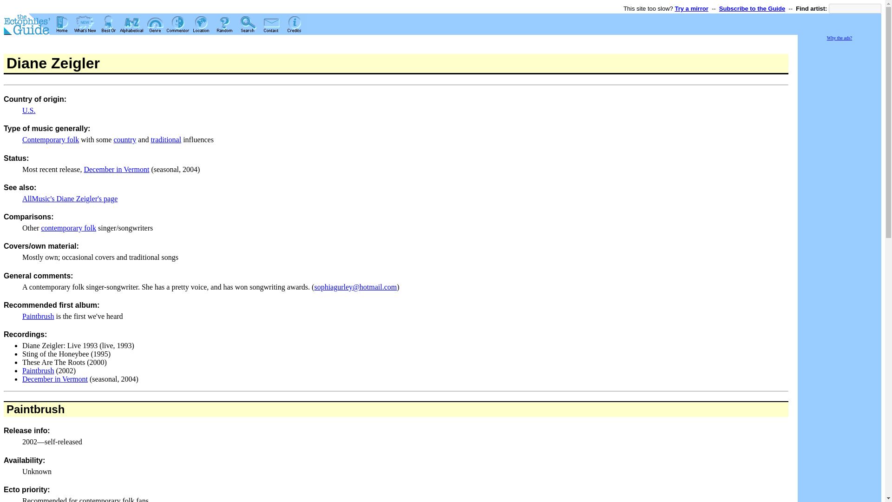 Image resolution: width=892 pixels, height=502 pixels. I want to click on Contemporary folk, so click(51, 139).